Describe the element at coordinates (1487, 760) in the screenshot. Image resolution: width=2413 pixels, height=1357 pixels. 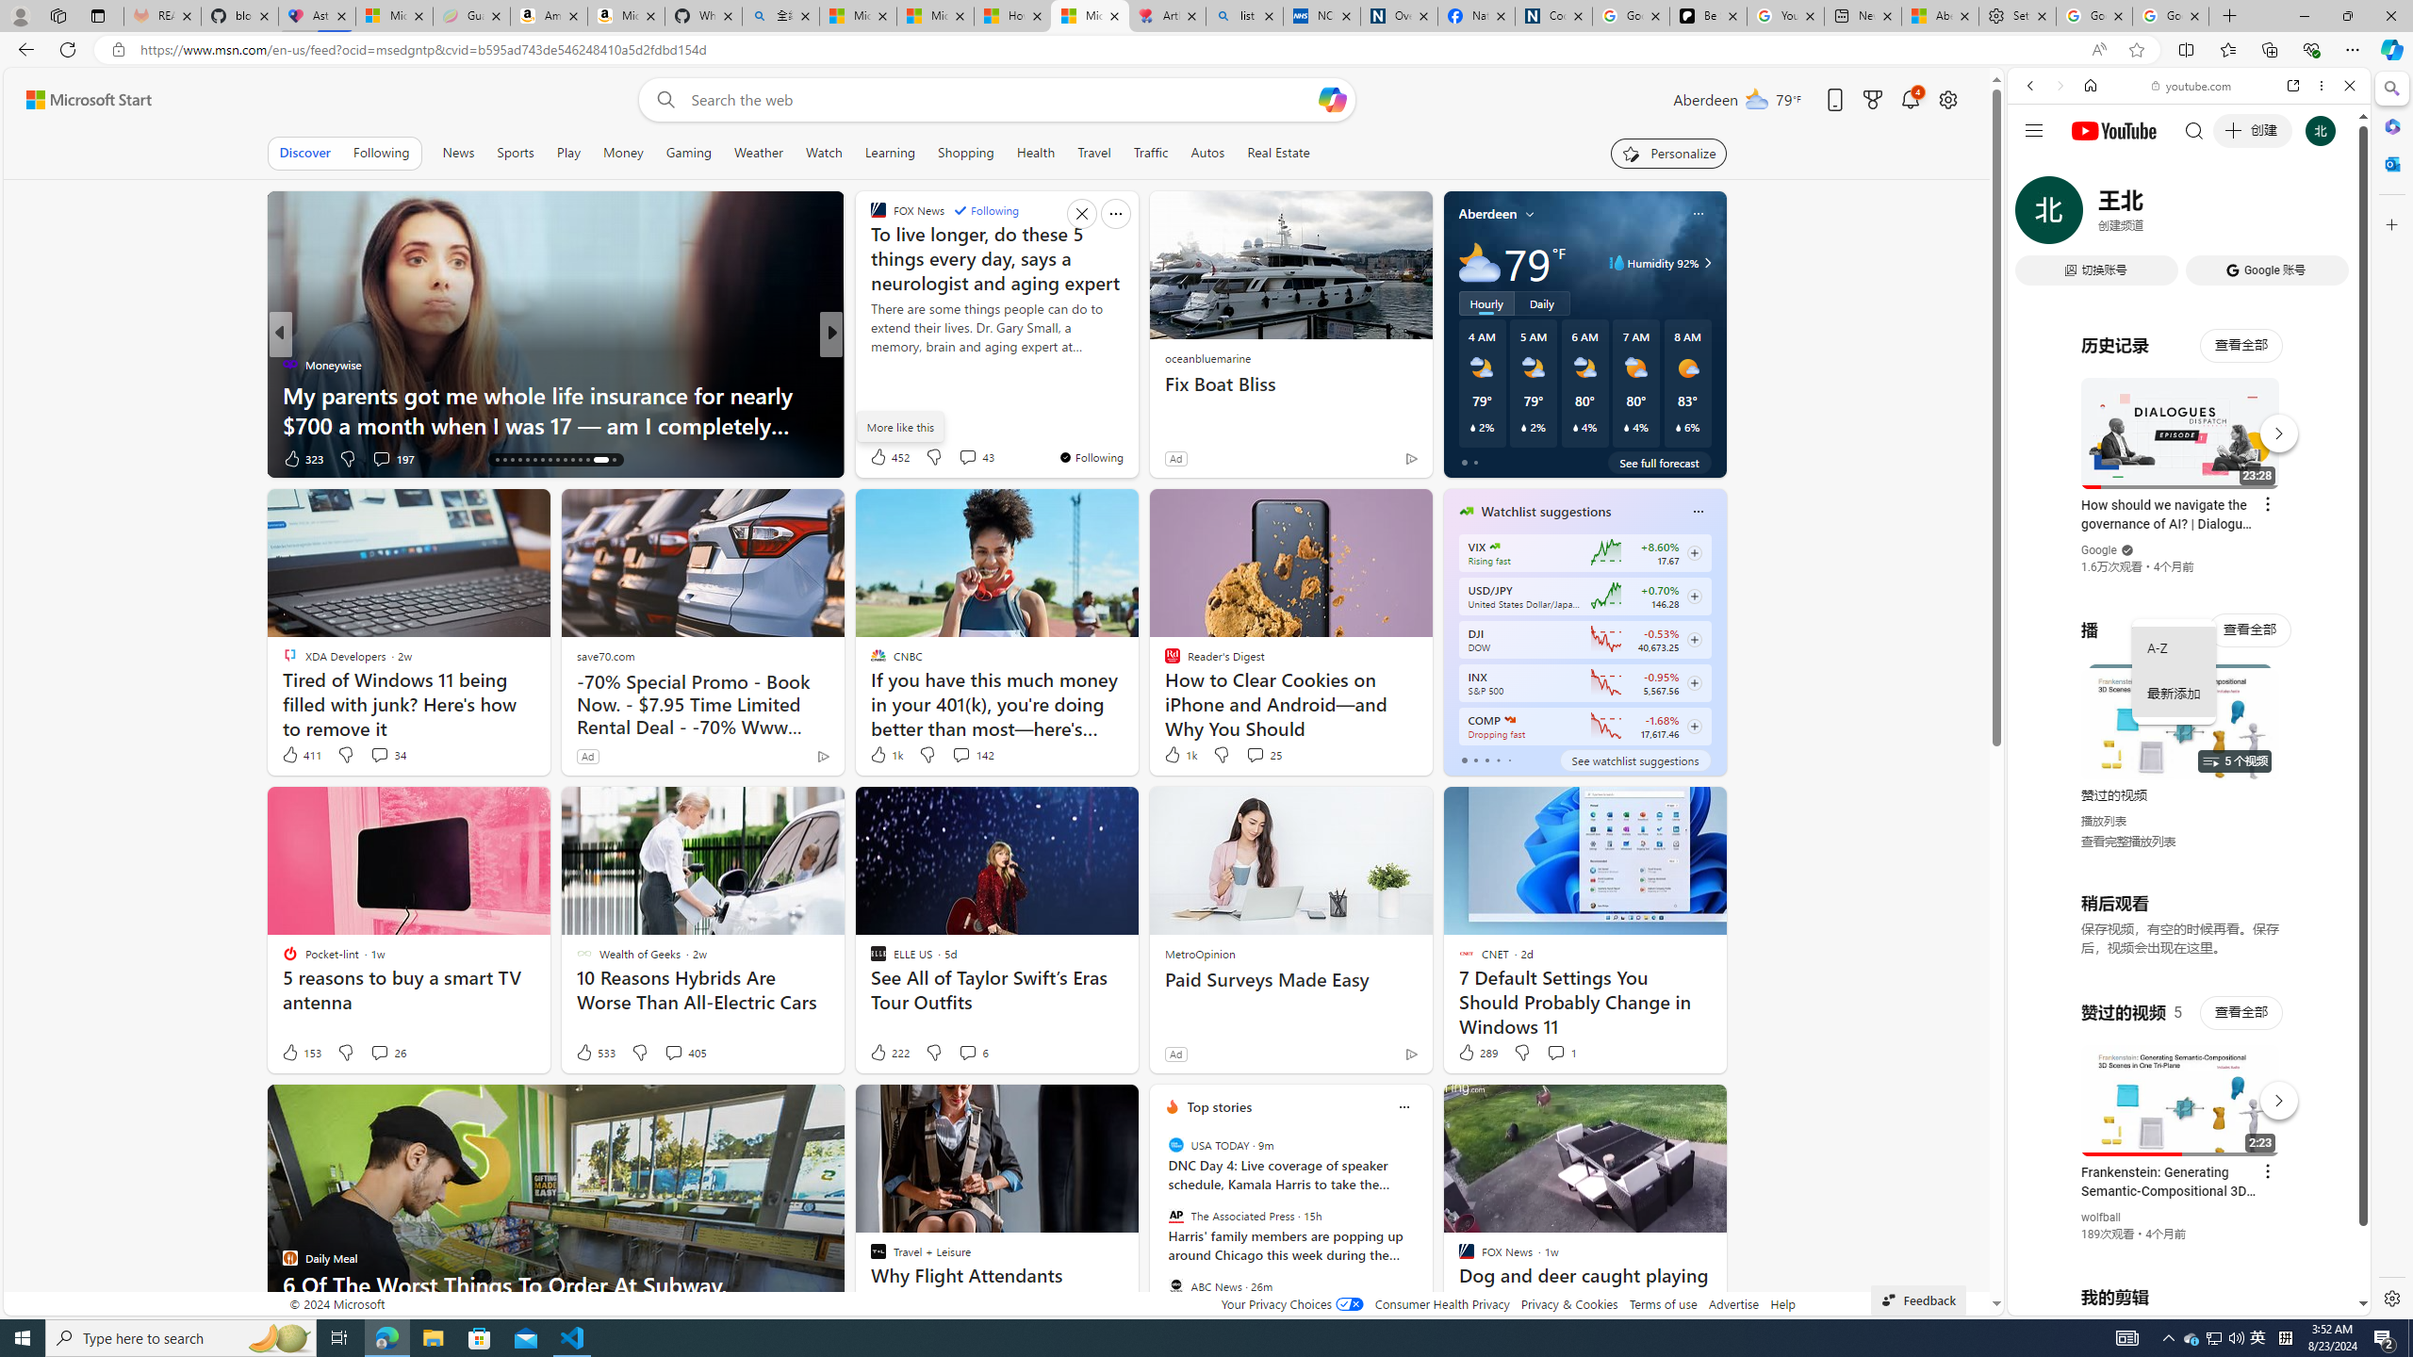
I see `tab-2` at that location.